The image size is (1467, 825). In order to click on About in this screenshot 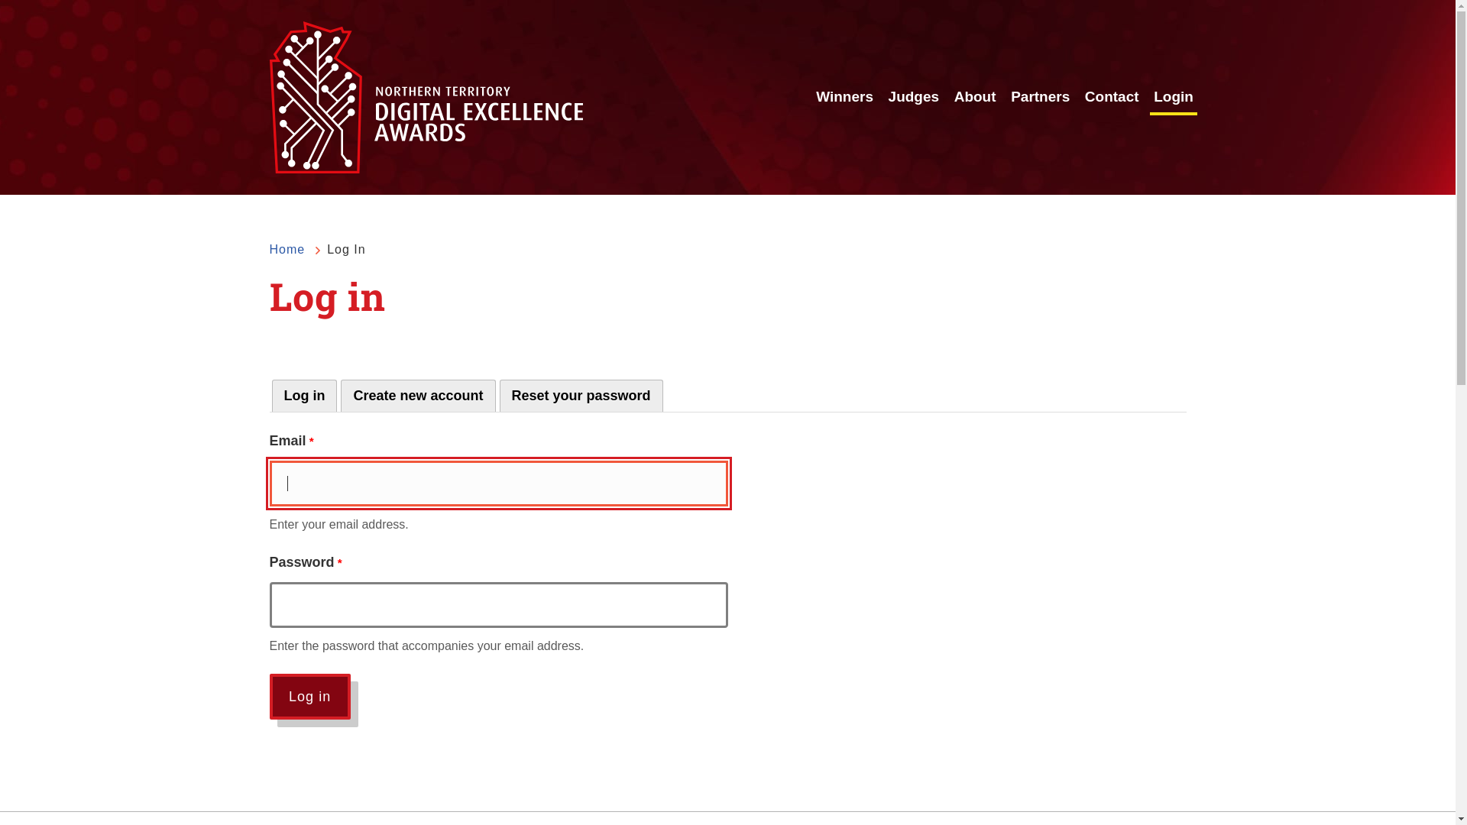, I will do `click(975, 98)`.